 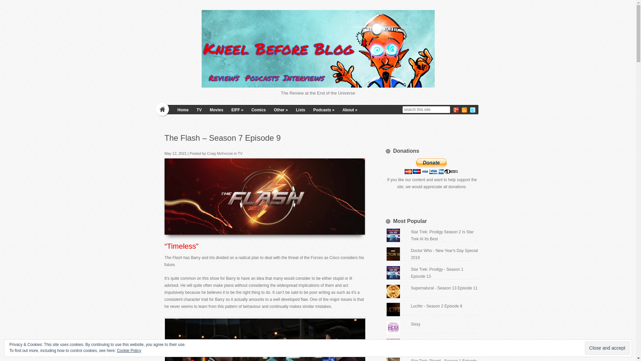 What do you see at coordinates (216, 110) in the screenshot?
I see `Movies` at bounding box center [216, 110].